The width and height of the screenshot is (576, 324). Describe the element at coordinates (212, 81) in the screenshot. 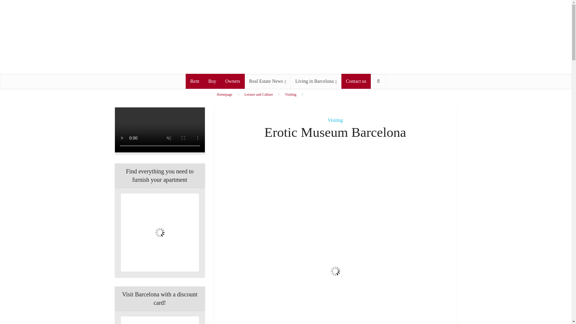

I see `Buy` at that location.